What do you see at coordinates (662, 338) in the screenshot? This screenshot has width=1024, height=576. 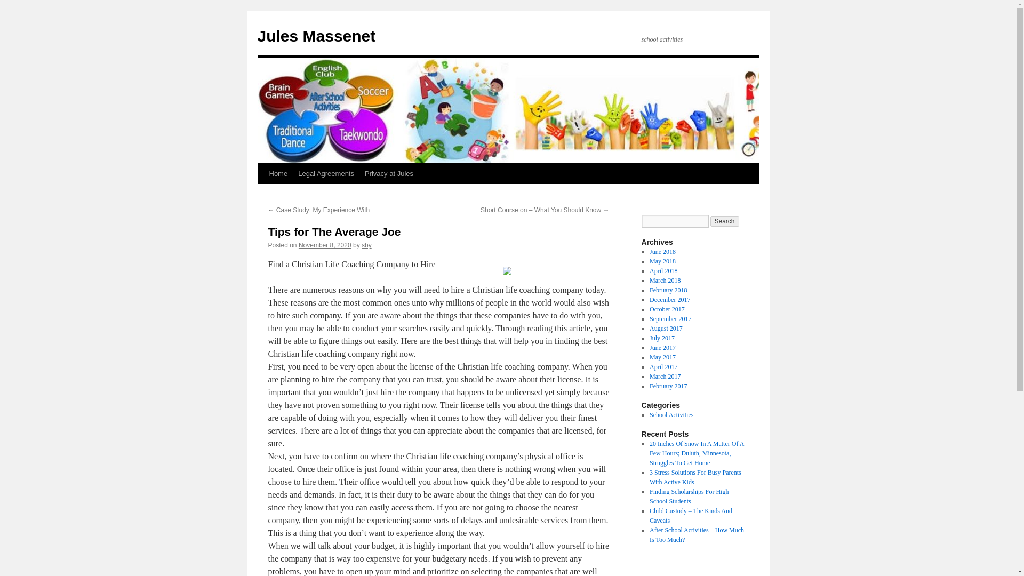 I see `July 2017` at bounding box center [662, 338].